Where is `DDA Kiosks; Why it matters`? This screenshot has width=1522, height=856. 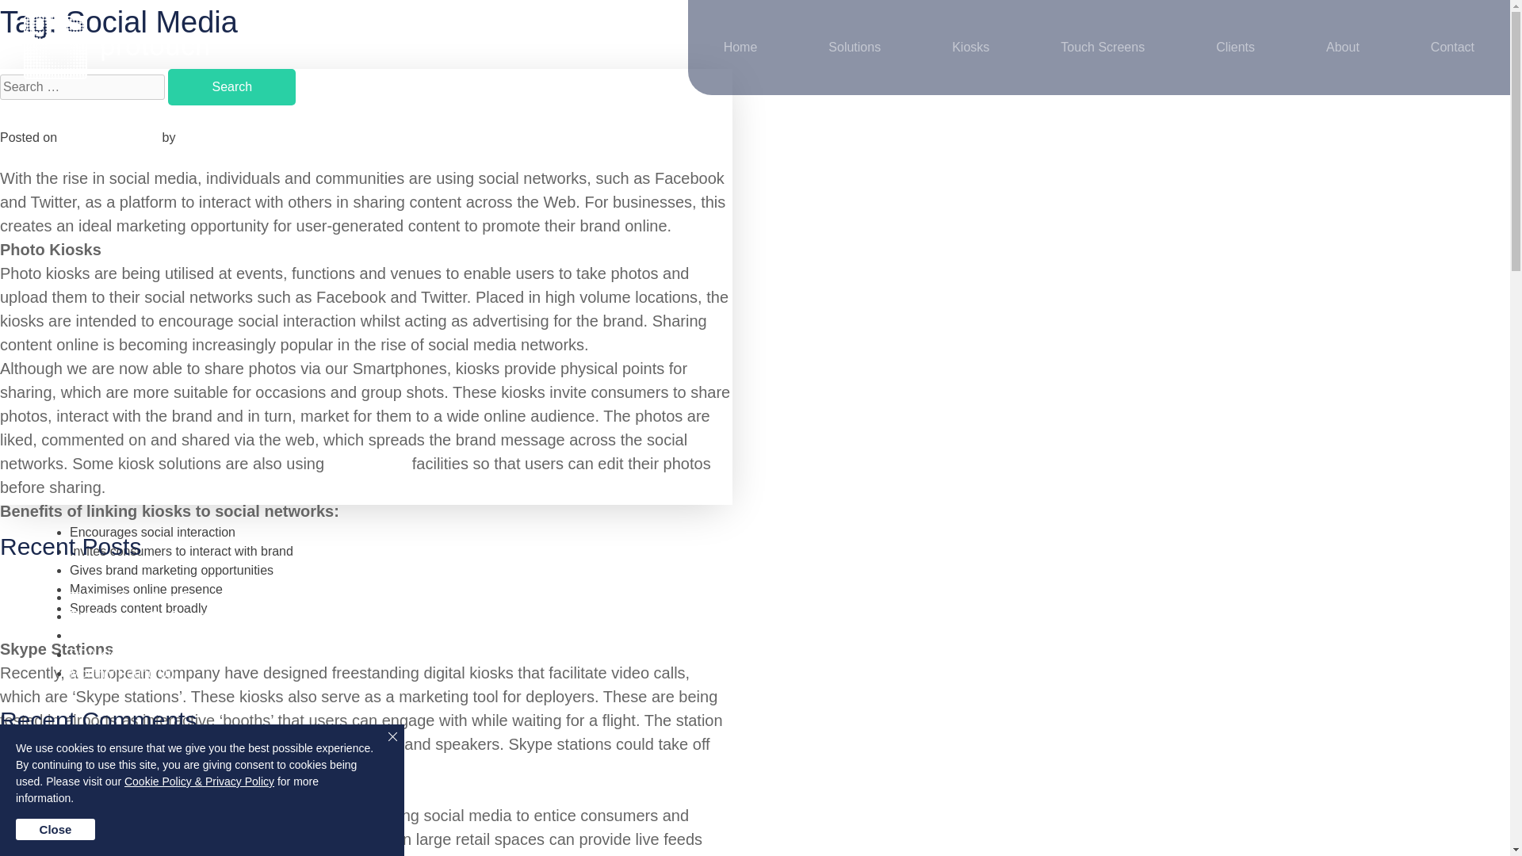 DDA Kiosks; Why it matters is located at coordinates (147, 653).